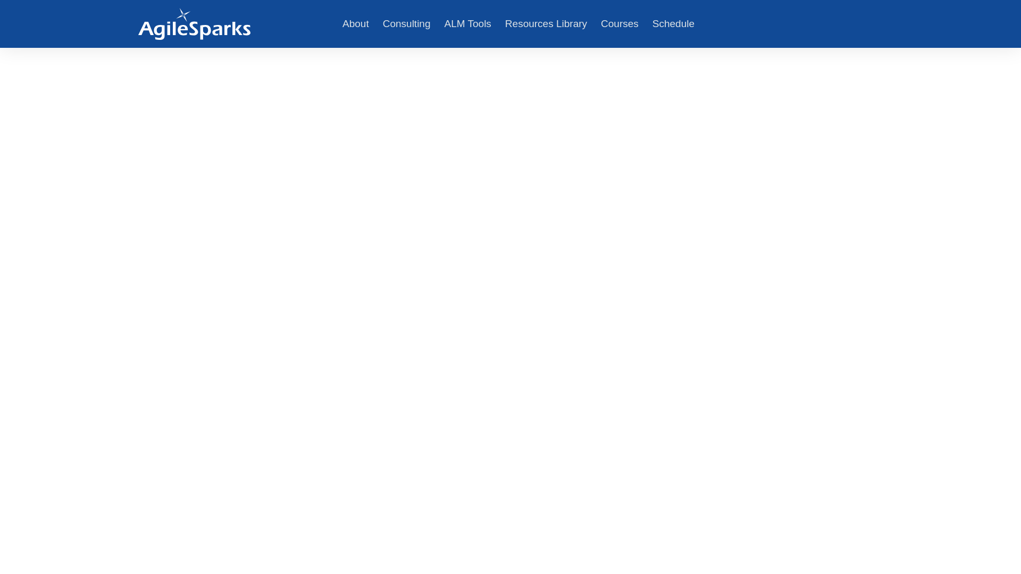  I want to click on About, so click(355, 24).